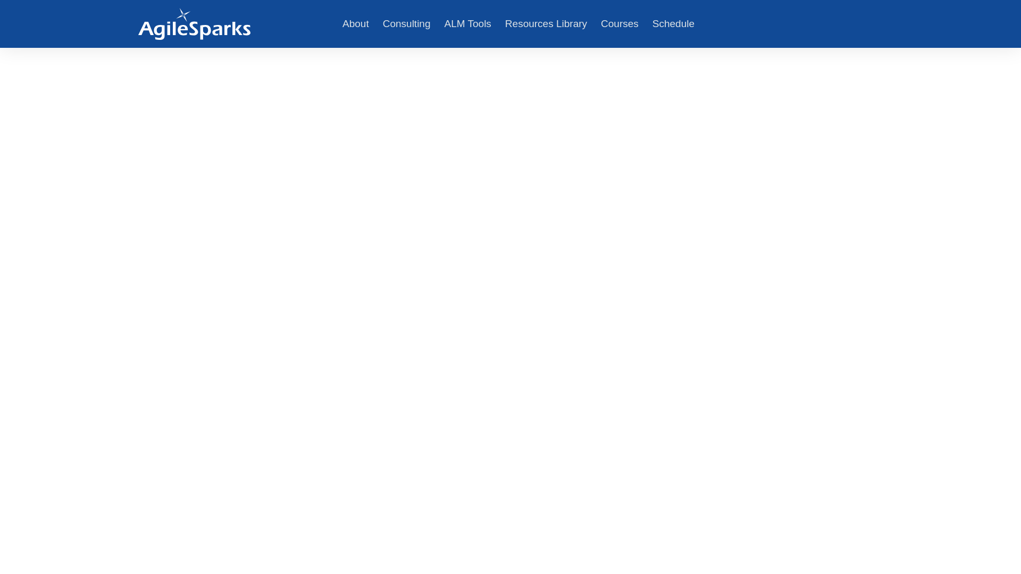  I want to click on About, so click(355, 24).